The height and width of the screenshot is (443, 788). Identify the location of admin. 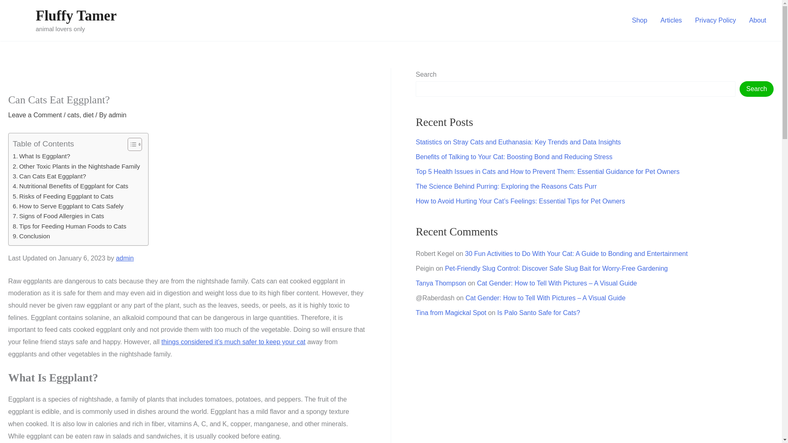
(117, 115).